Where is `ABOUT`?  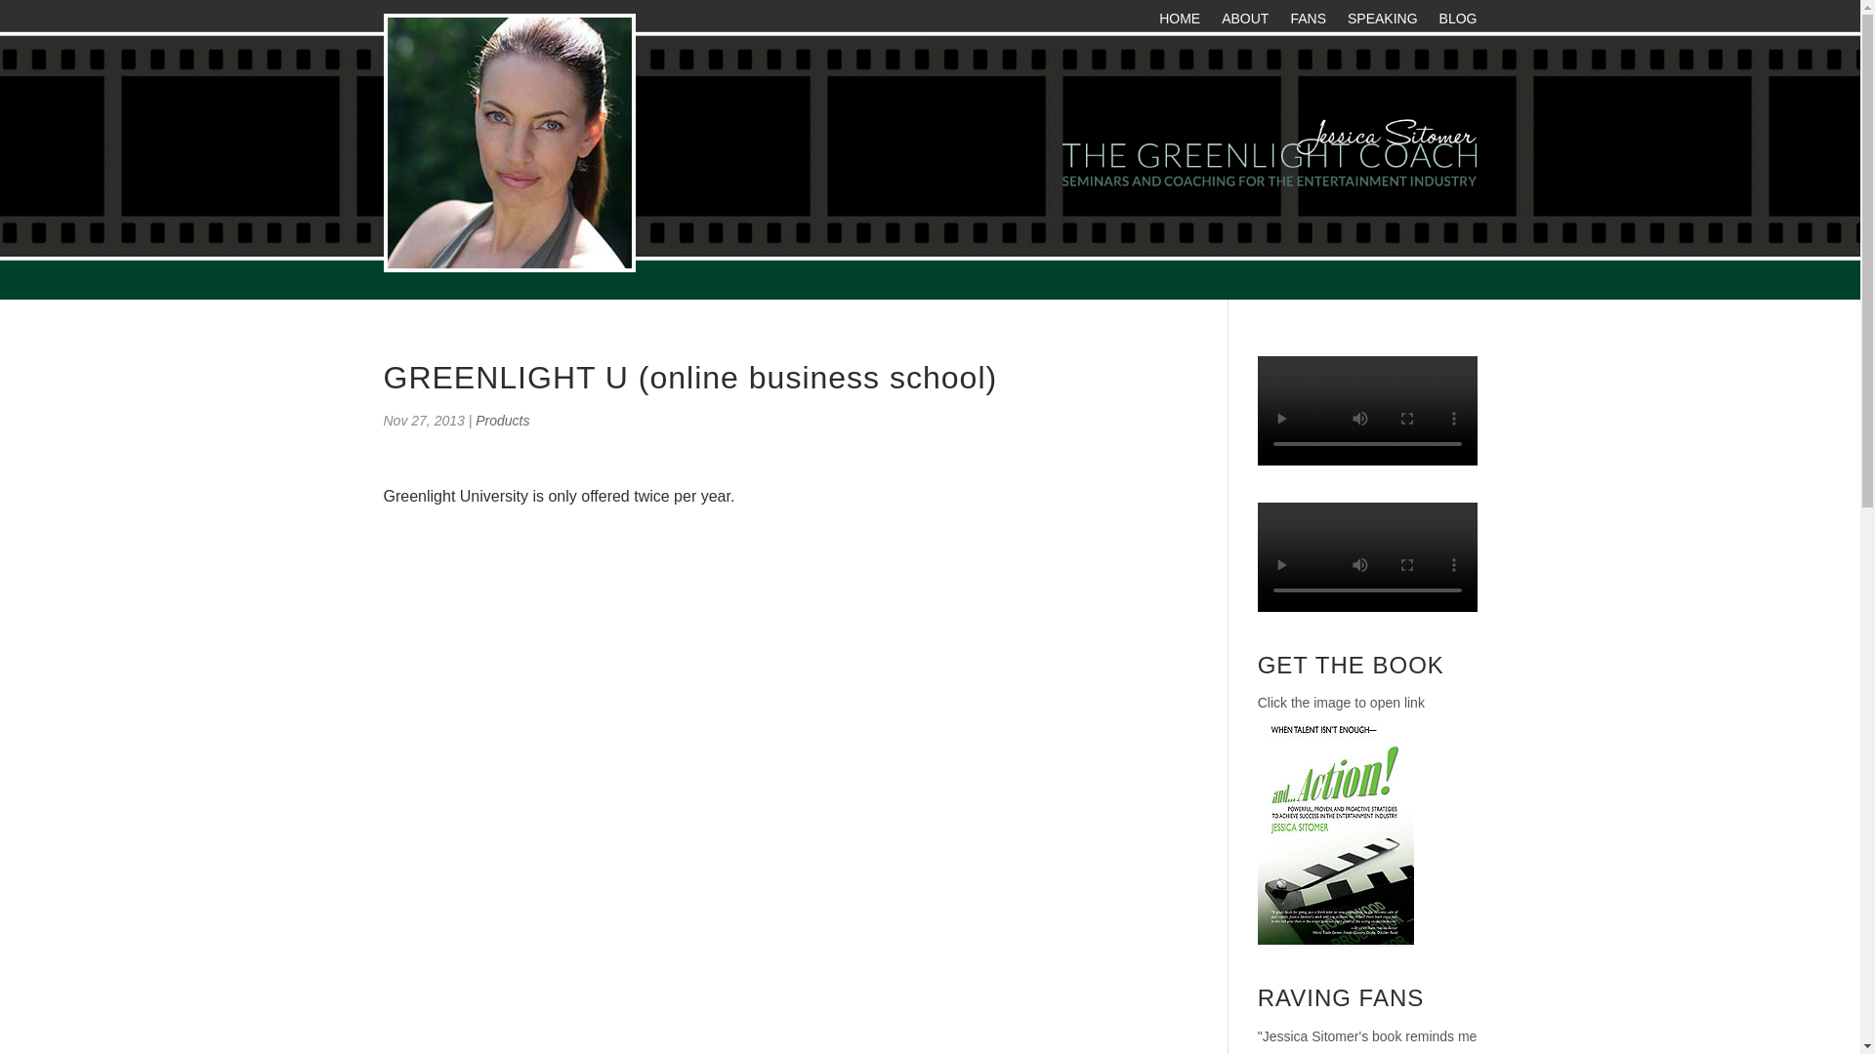 ABOUT is located at coordinates (1245, 21).